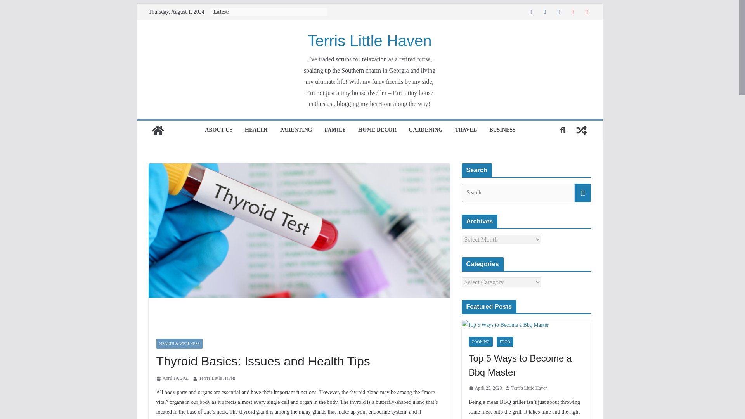 The height and width of the screenshot is (419, 745). Describe the element at coordinates (335, 130) in the screenshot. I see `FAMILY` at that location.